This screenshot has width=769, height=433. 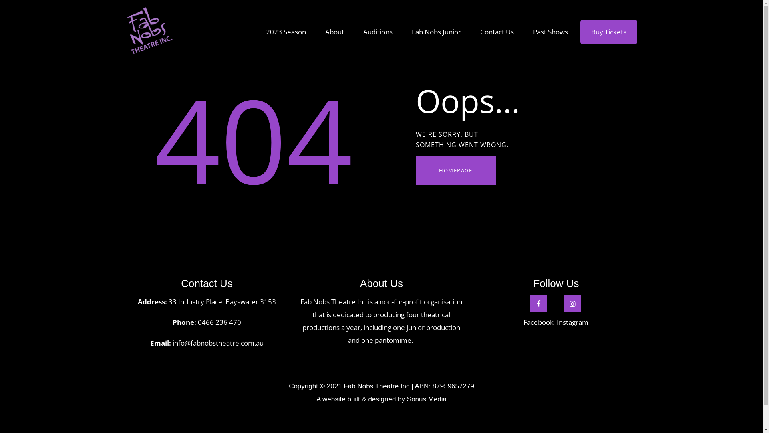 What do you see at coordinates (437, 32) in the screenshot?
I see `Fab Nobs Junior` at bounding box center [437, 32].